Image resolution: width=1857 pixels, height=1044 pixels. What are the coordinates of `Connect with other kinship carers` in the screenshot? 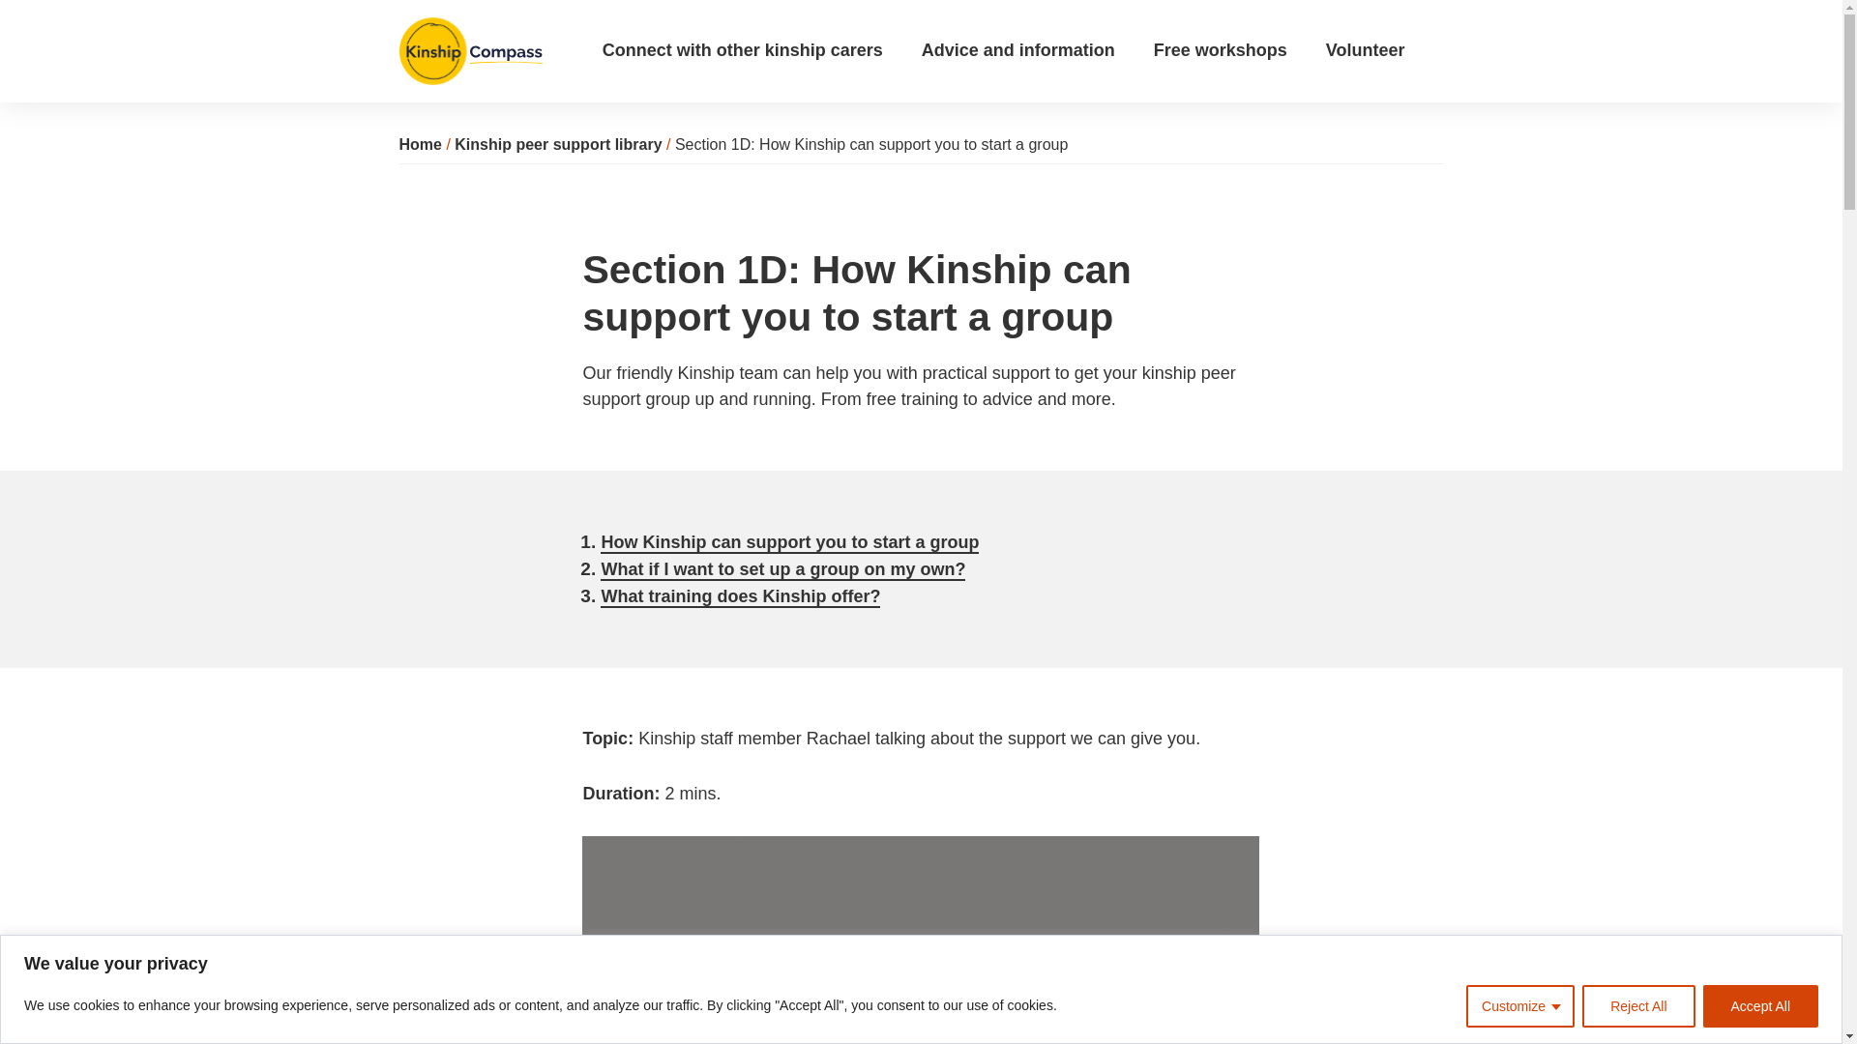 It's located at (761, 50).